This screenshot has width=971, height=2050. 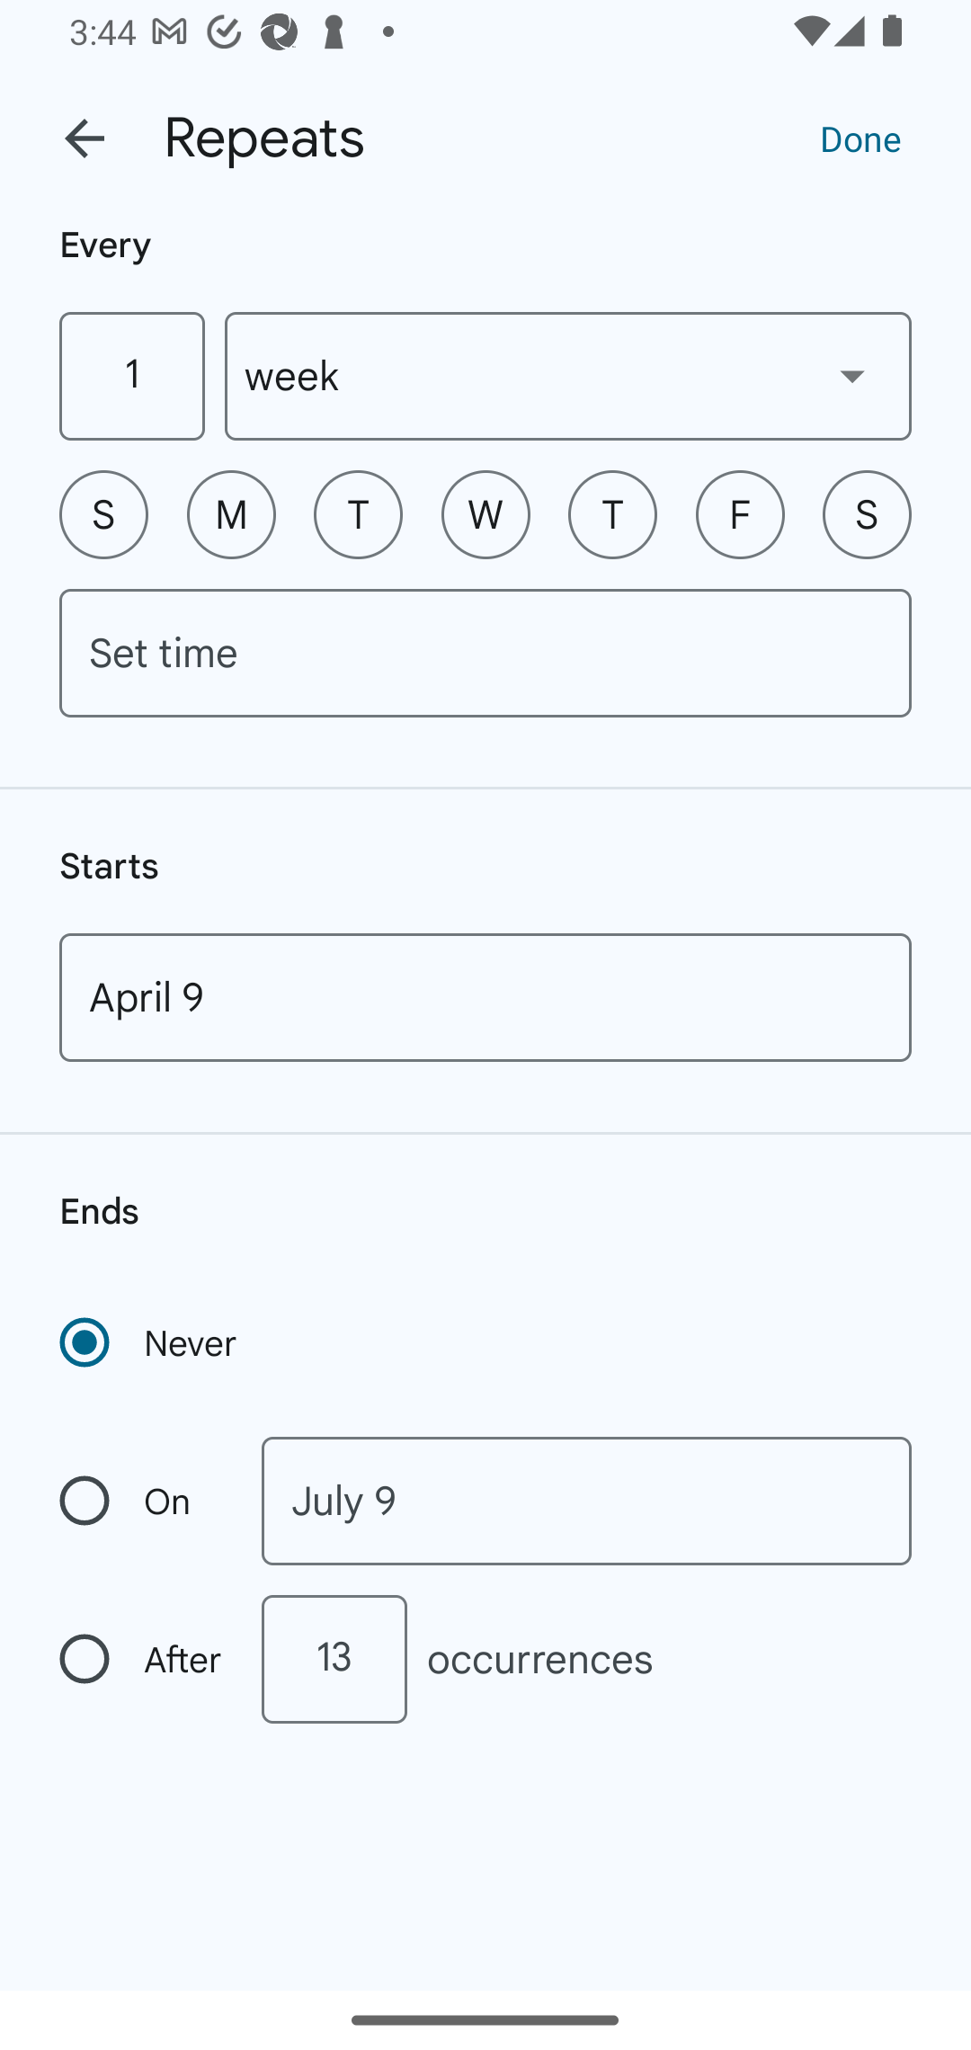 I want to click on W Wednesday, so click(x=485, y=514).